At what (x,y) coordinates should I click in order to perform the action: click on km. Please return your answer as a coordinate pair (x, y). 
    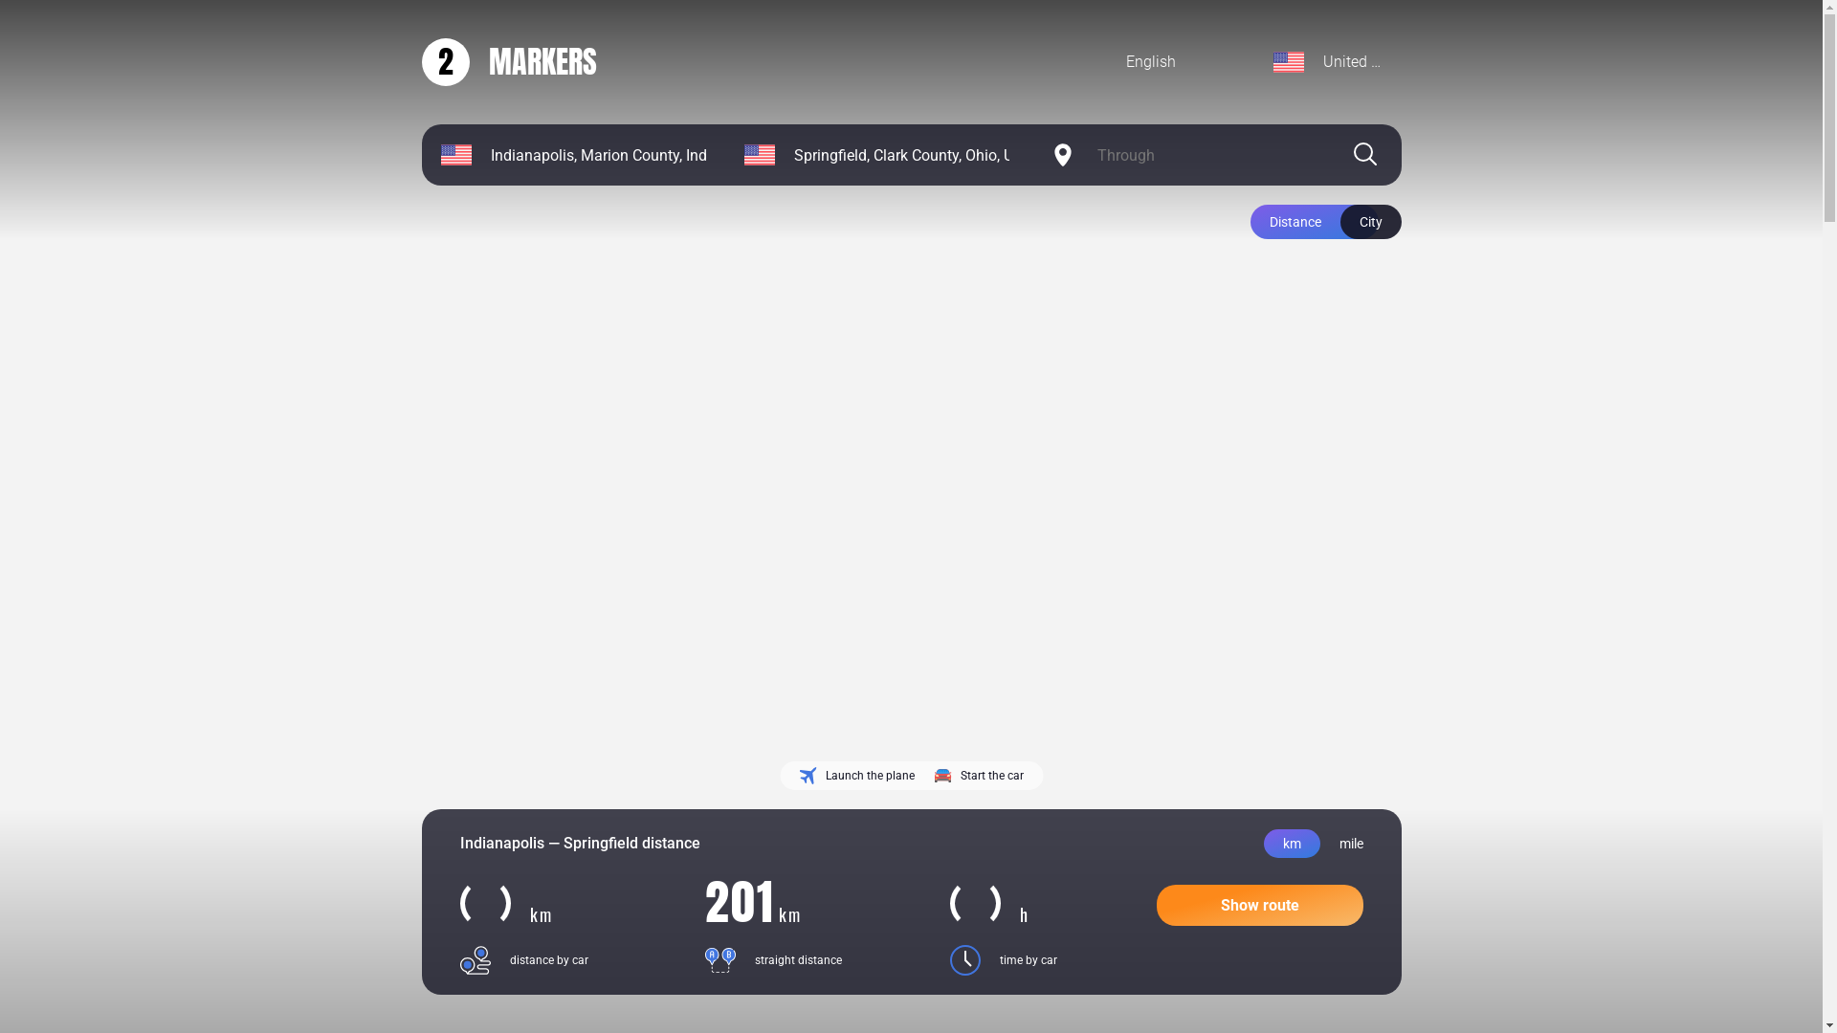
    Looking at the image, I should click on (1292, 844).